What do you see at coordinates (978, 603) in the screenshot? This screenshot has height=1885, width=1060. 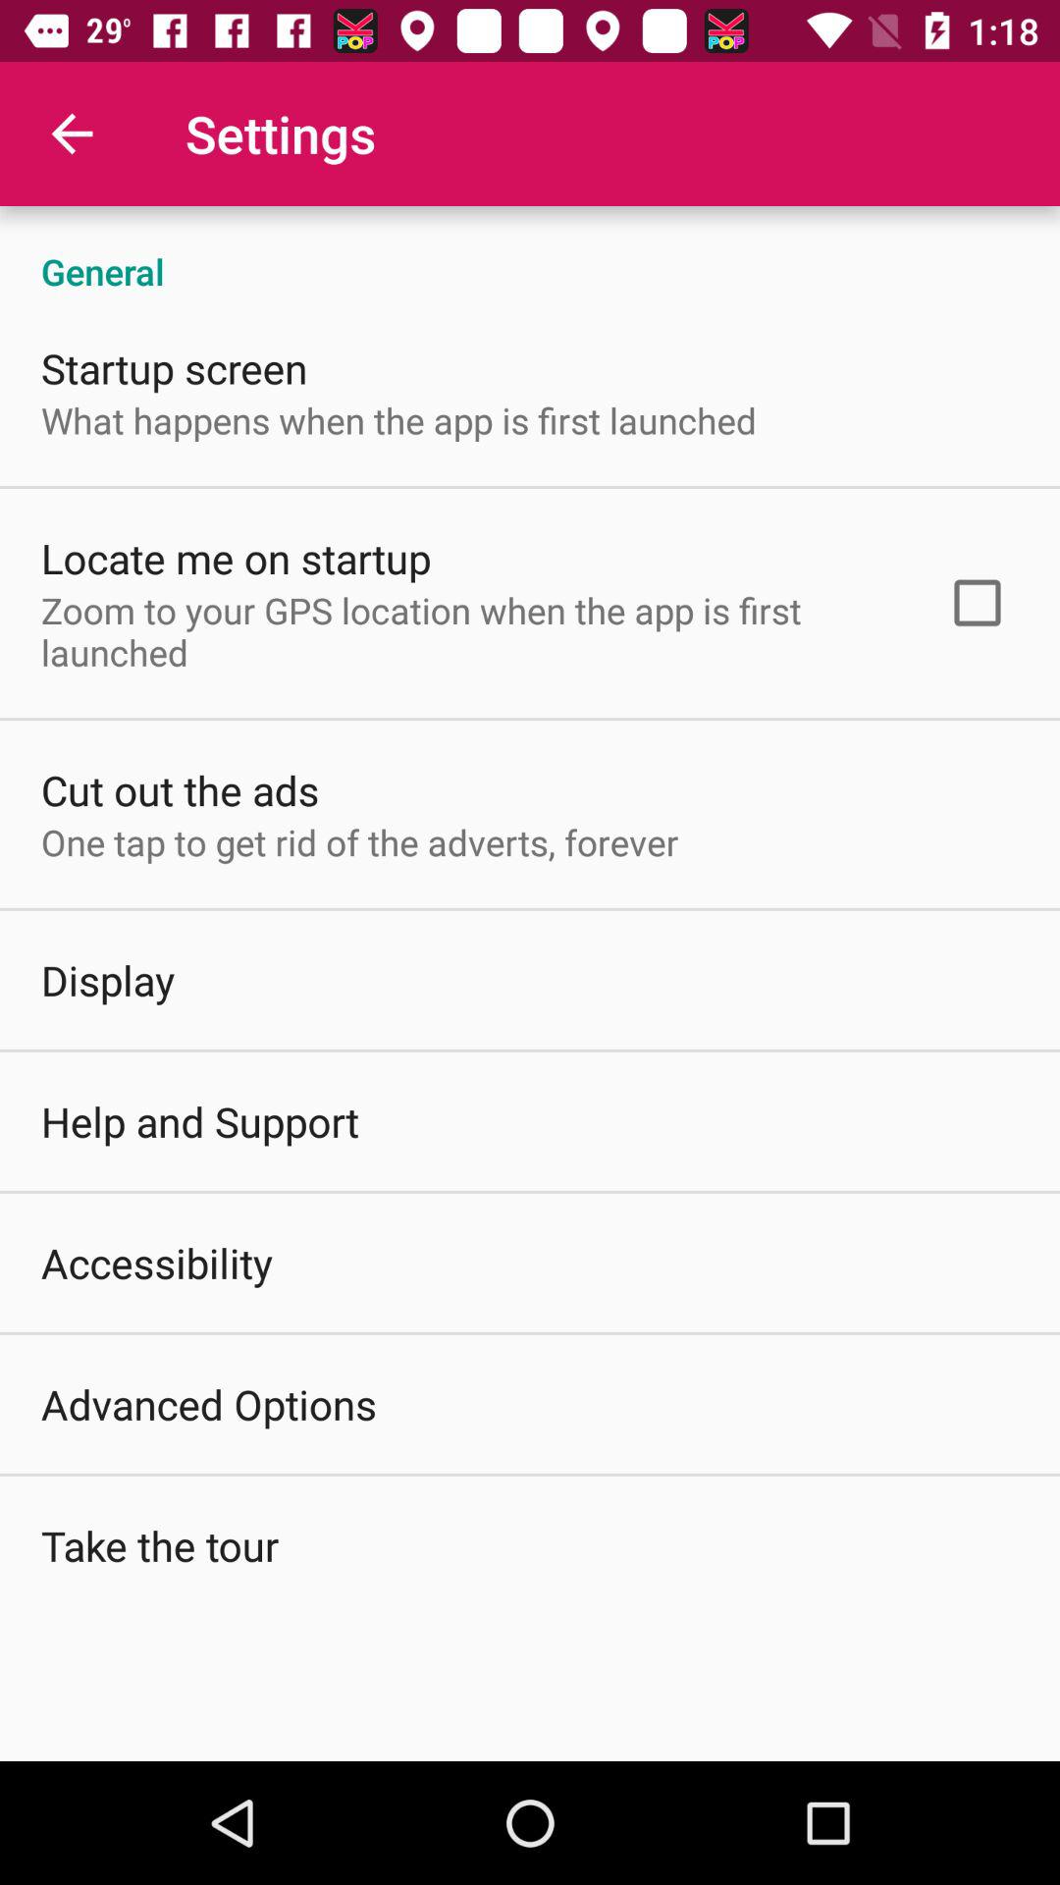 I see `press the icon below the general icon` at bounding box center [978, 603].